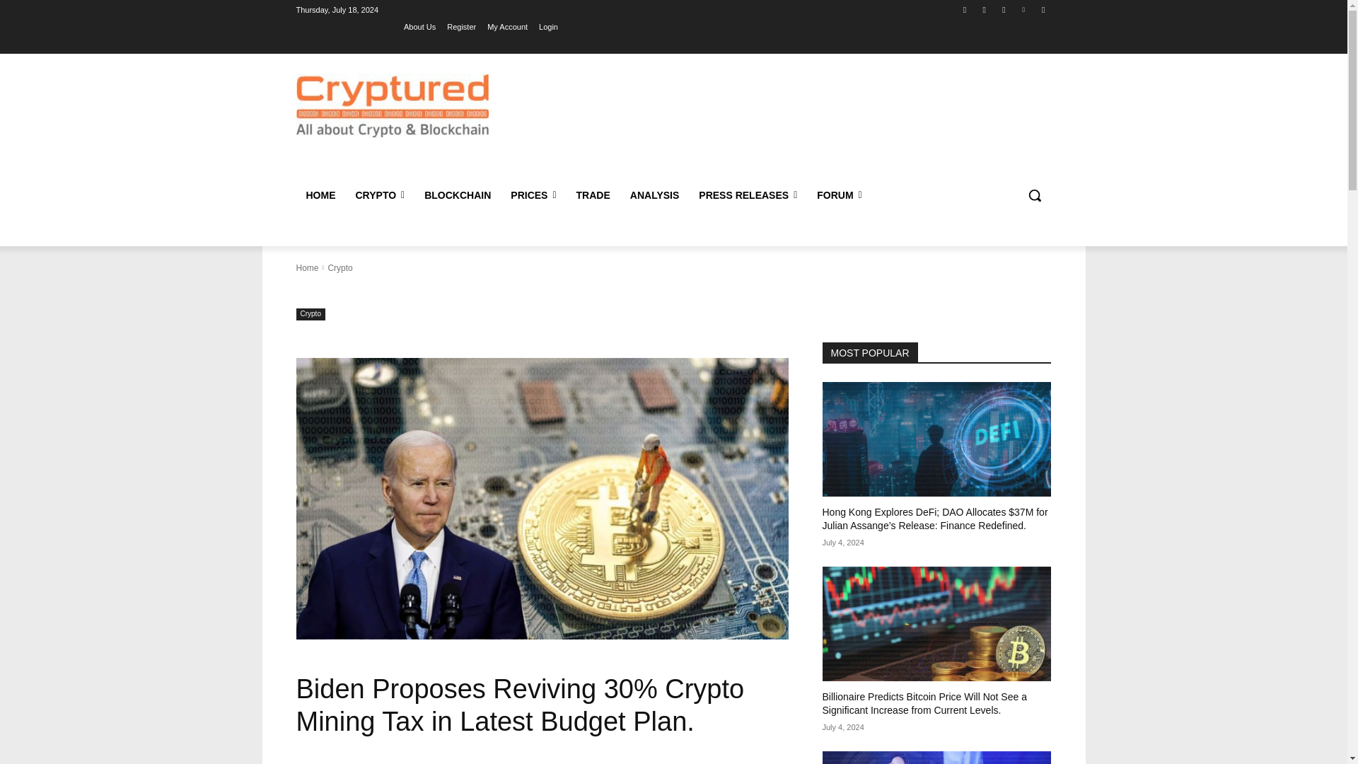 Image resolution: width=1358 pixels, height=764 pixels. What do you see at coordinates (1003, 9) in the screenshot?
I see `Twitter` at bounding box center [1003, 9].